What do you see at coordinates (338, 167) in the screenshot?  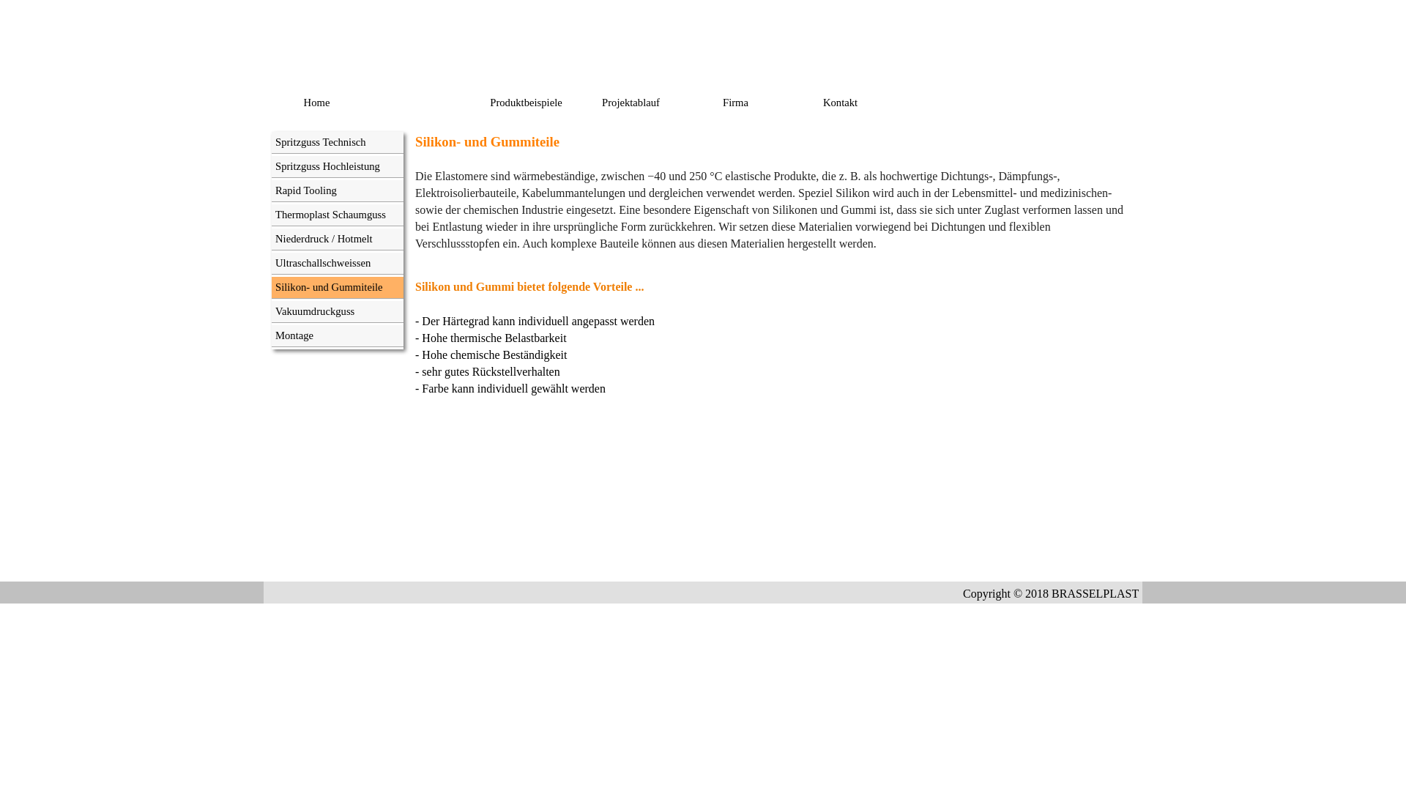 I see `Spritzguss Hochleistung` at bounding box center [338, 167].